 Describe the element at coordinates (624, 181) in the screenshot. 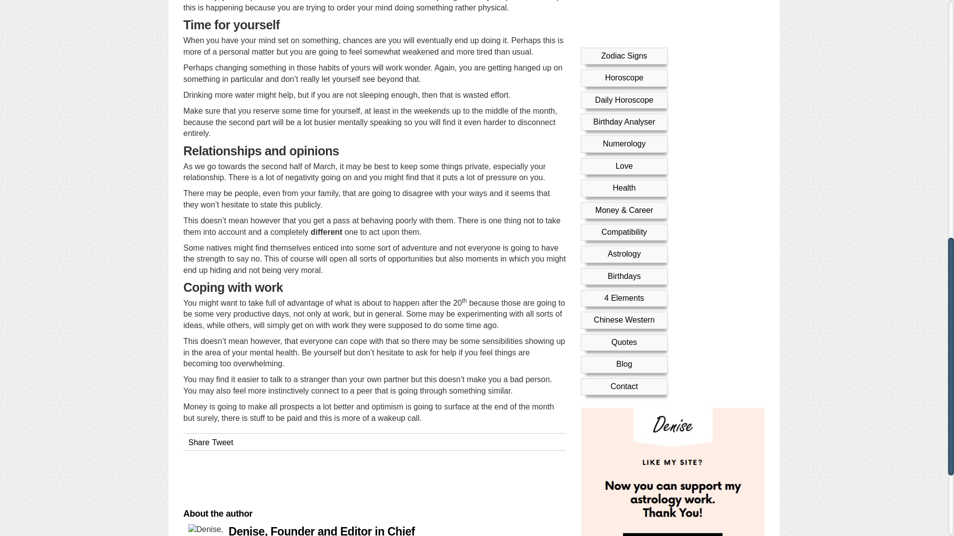

I see `Contact` at that location.